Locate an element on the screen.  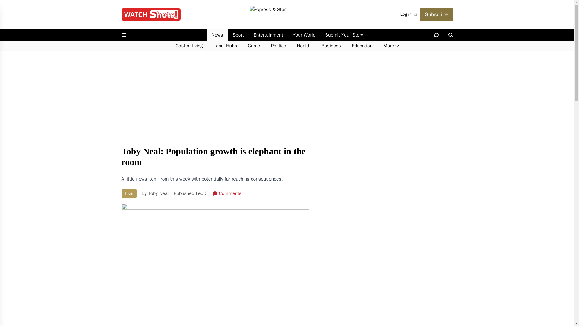
Education is located at coordinates (362, 46).